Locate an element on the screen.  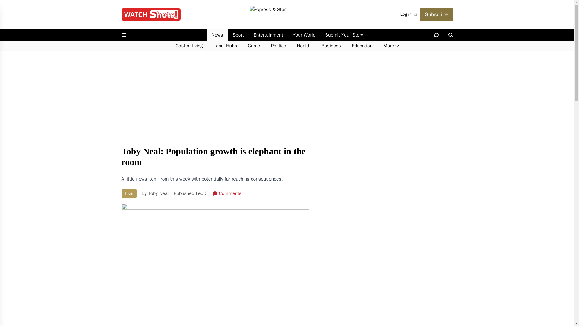
Education is located at coordinates (362, 46).